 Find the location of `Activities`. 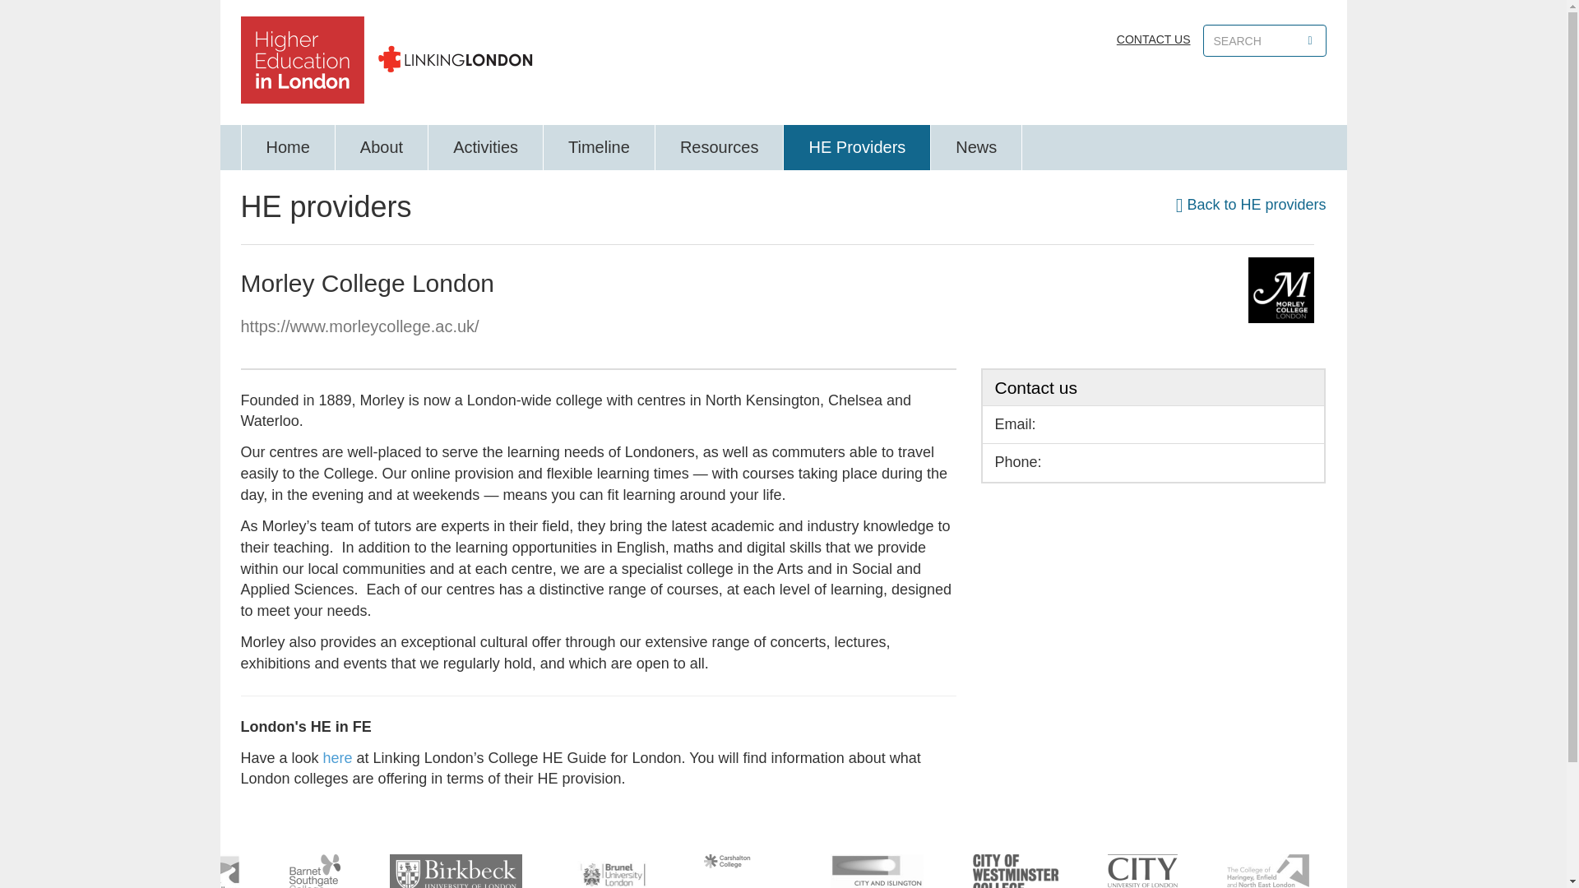

Activities is located at coordinates (485, 148).